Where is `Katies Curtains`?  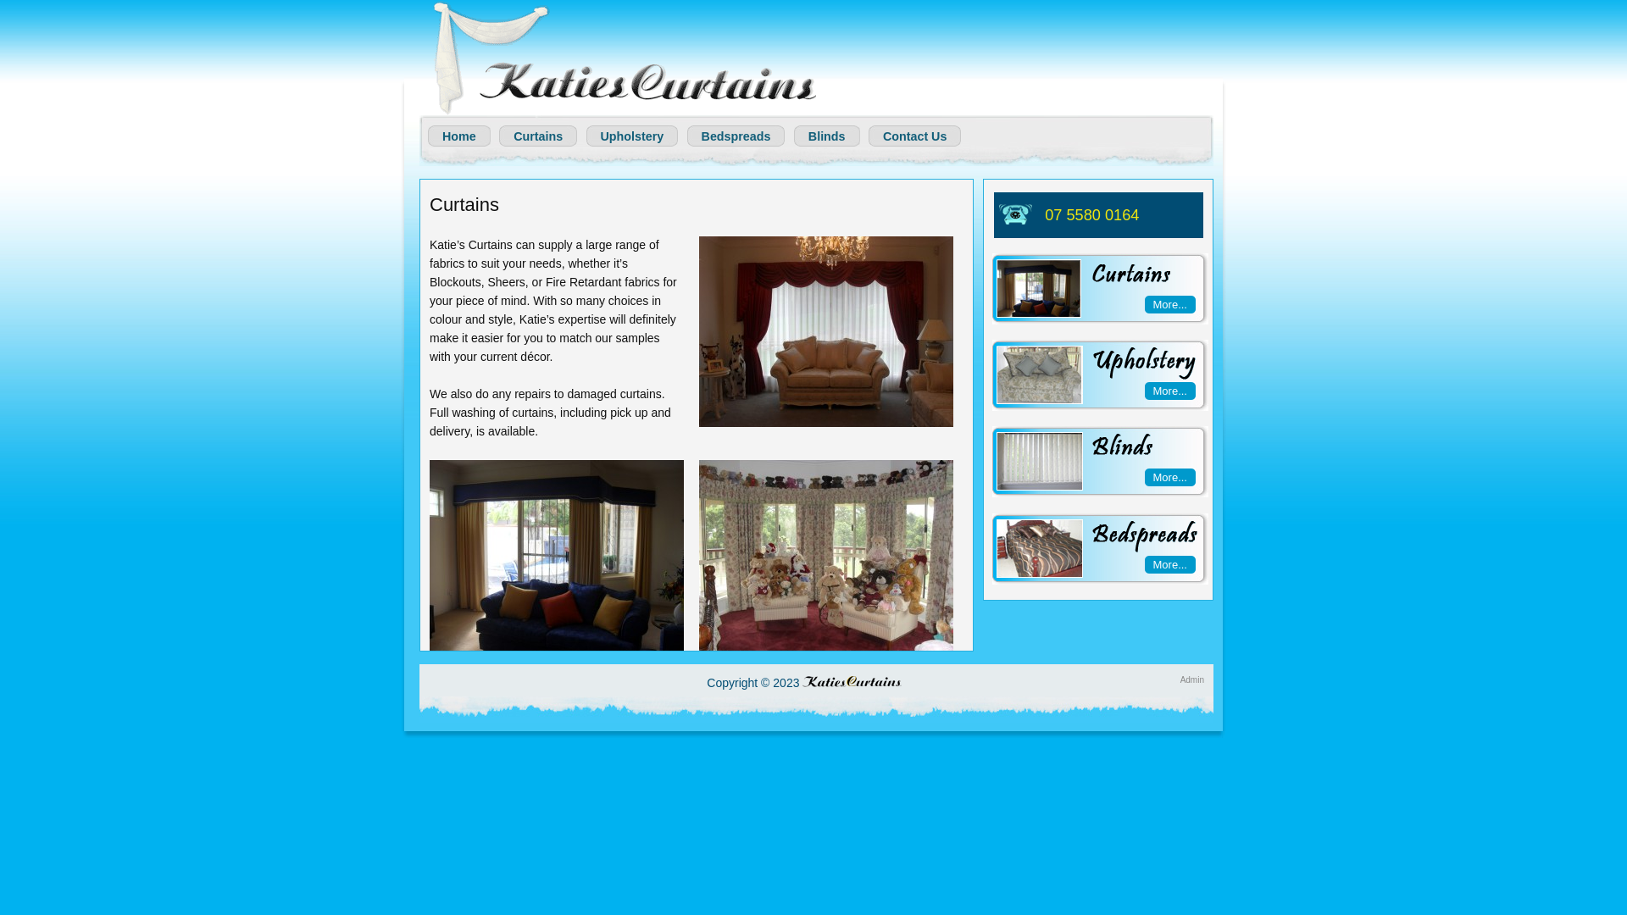
Katies Curtains is located at coordinates (622, 58).